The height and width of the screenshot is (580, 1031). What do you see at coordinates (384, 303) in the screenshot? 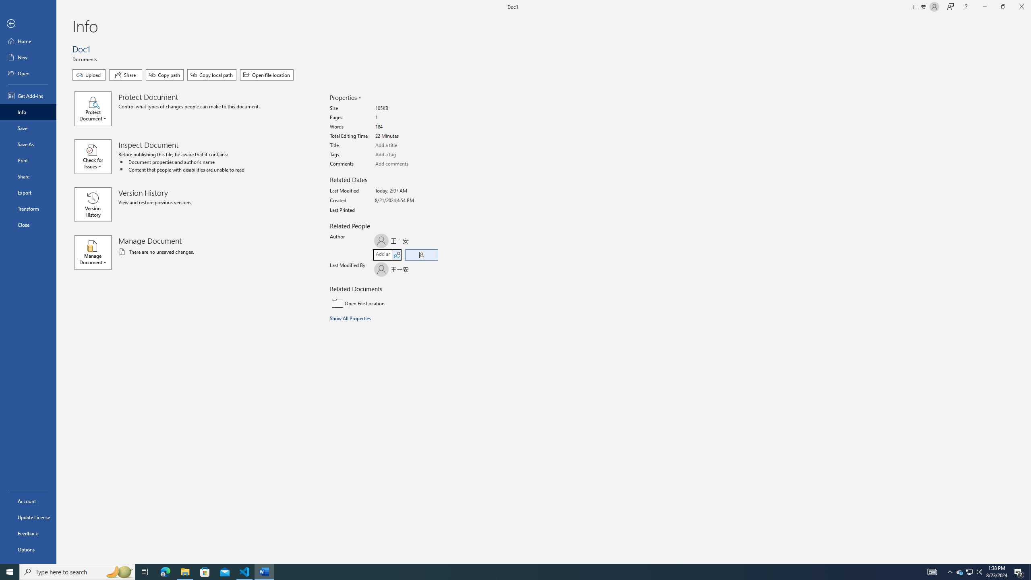
I see `Open File Location` at bounding box center [384, 303].